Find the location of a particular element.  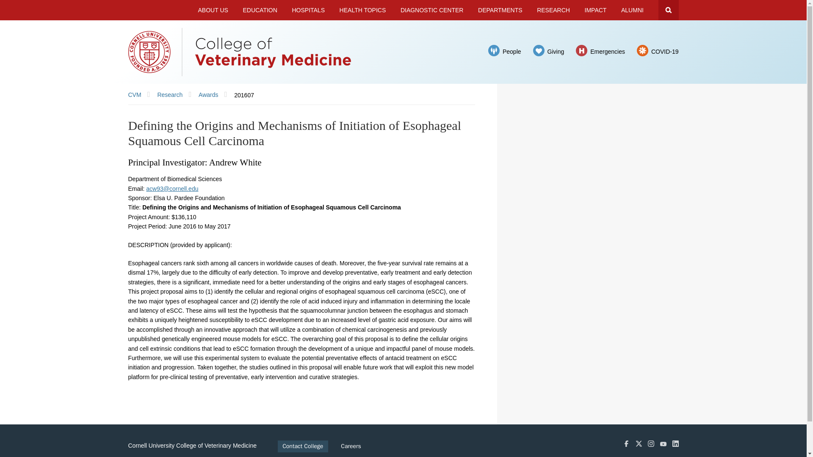

EDUCATION is located at coordinates (260, 10).